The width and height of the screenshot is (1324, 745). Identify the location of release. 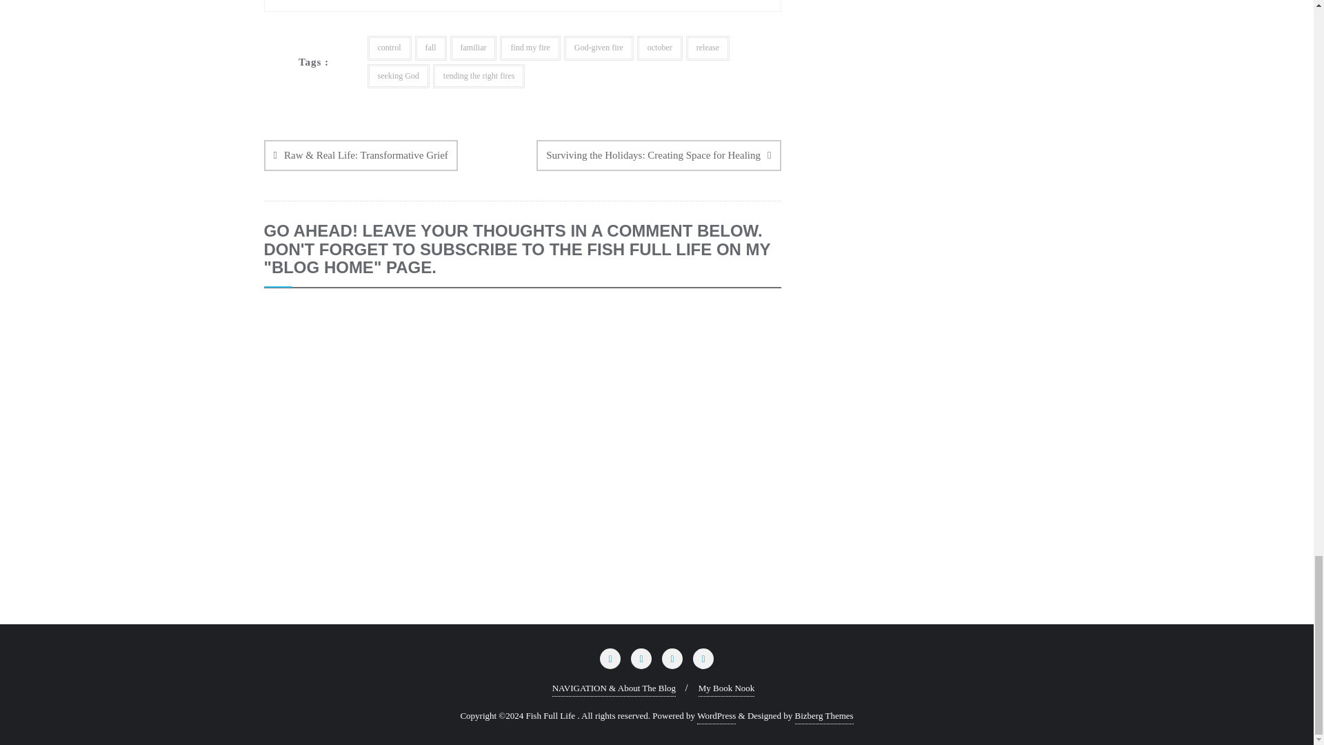
(708, 48).